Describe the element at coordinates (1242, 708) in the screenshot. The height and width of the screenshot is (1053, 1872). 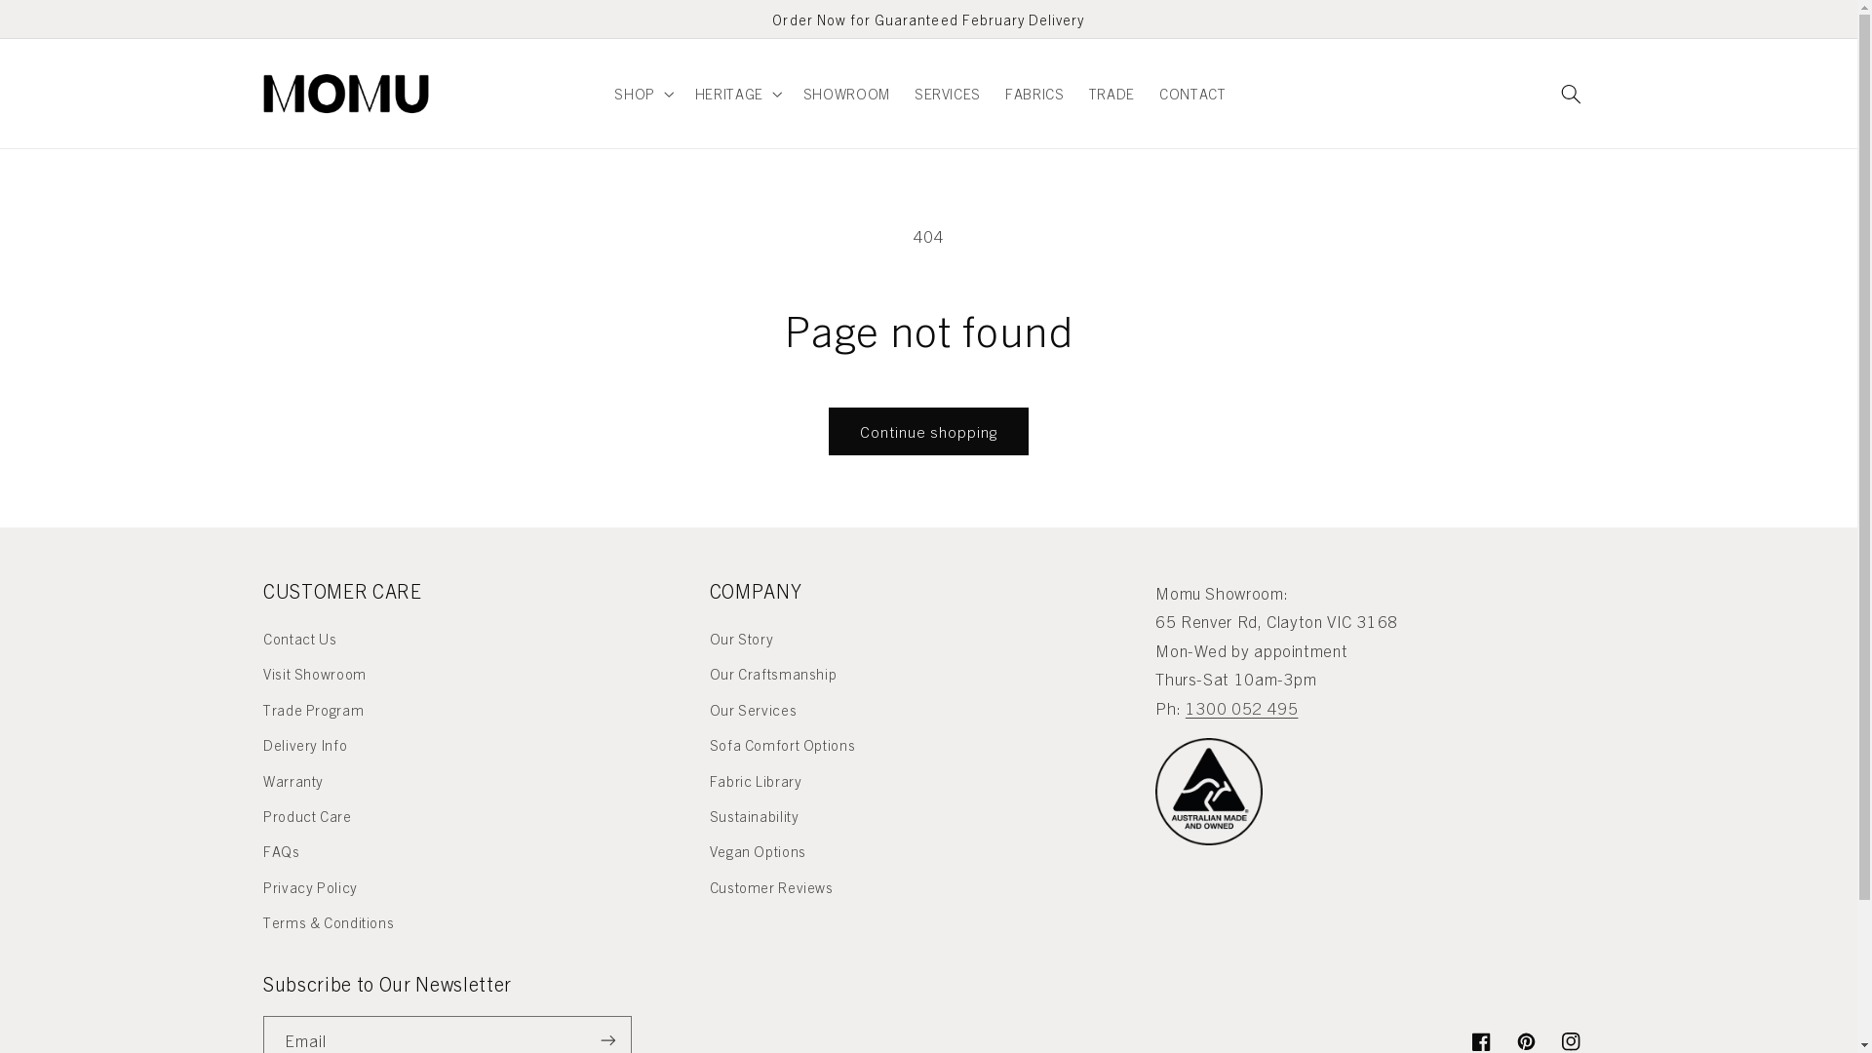
I see `1300 052 495` at that location.